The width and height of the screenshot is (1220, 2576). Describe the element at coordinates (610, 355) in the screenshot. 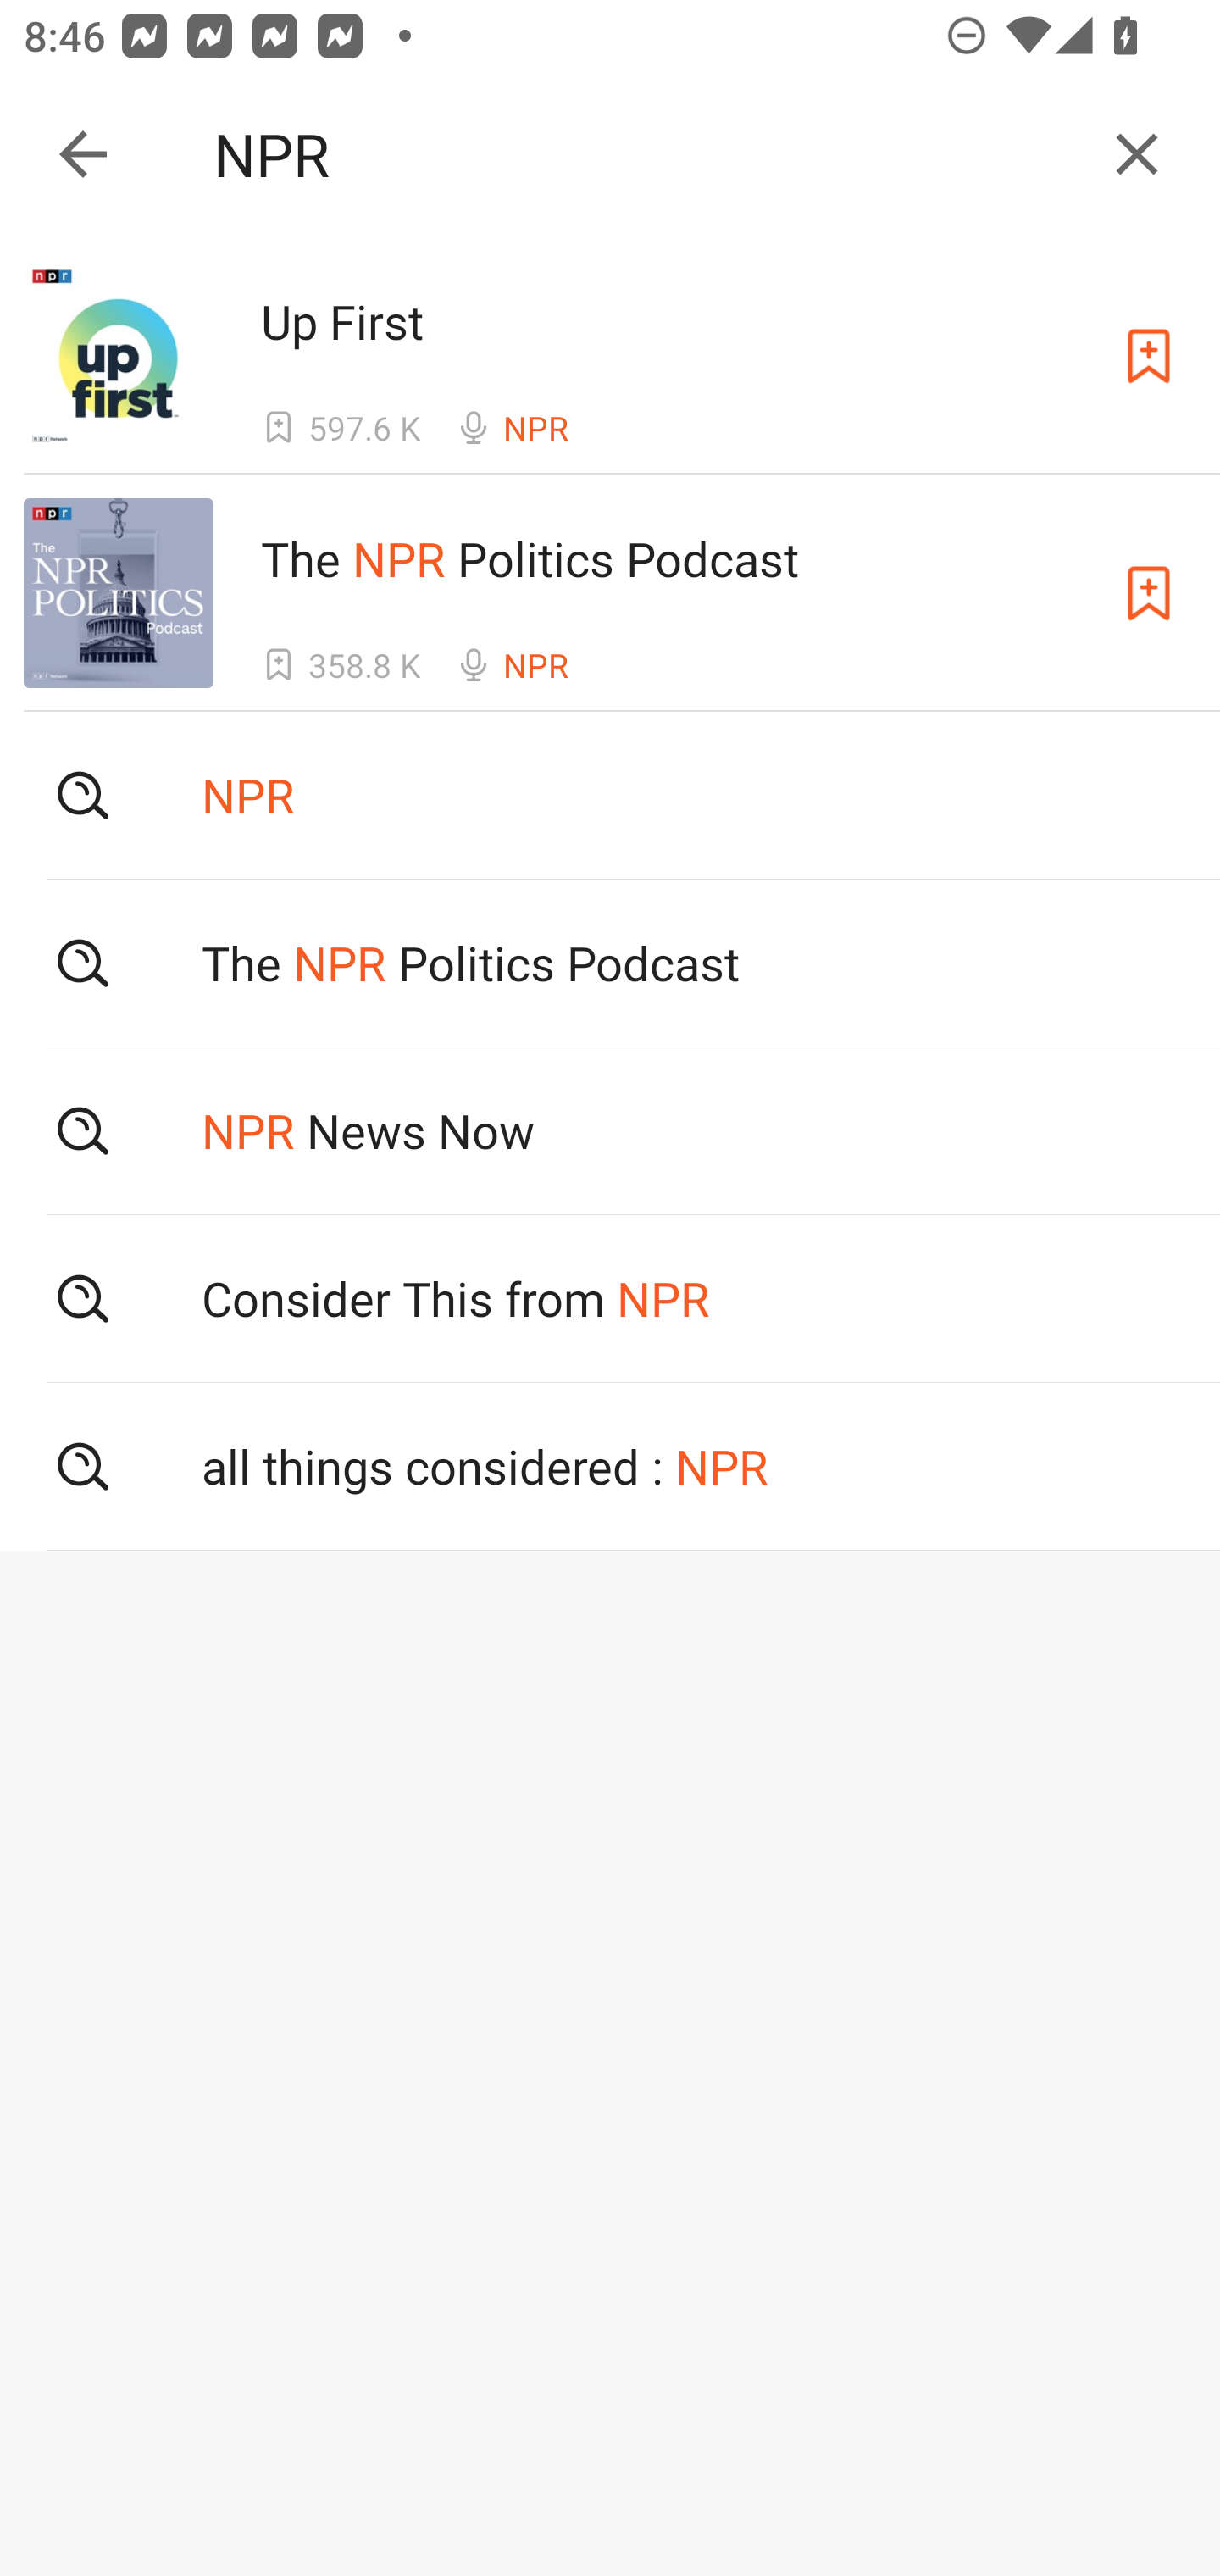

I see `Up First Up First  597.6 K  NPR Subscribe` at that location.